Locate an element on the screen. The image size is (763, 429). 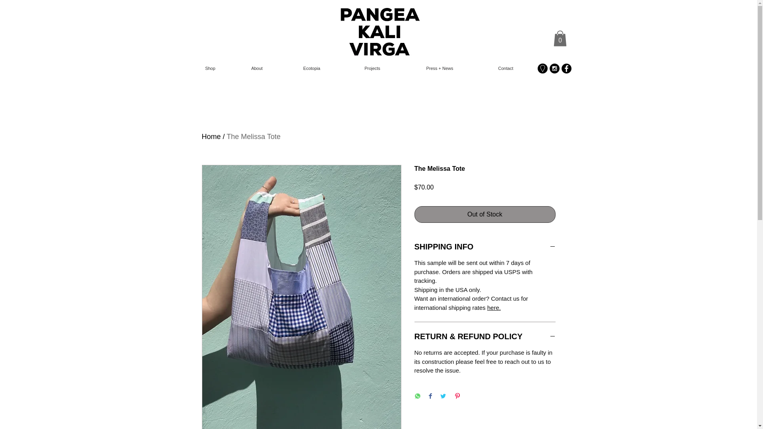
Contact is located at coordinates (505, 68).